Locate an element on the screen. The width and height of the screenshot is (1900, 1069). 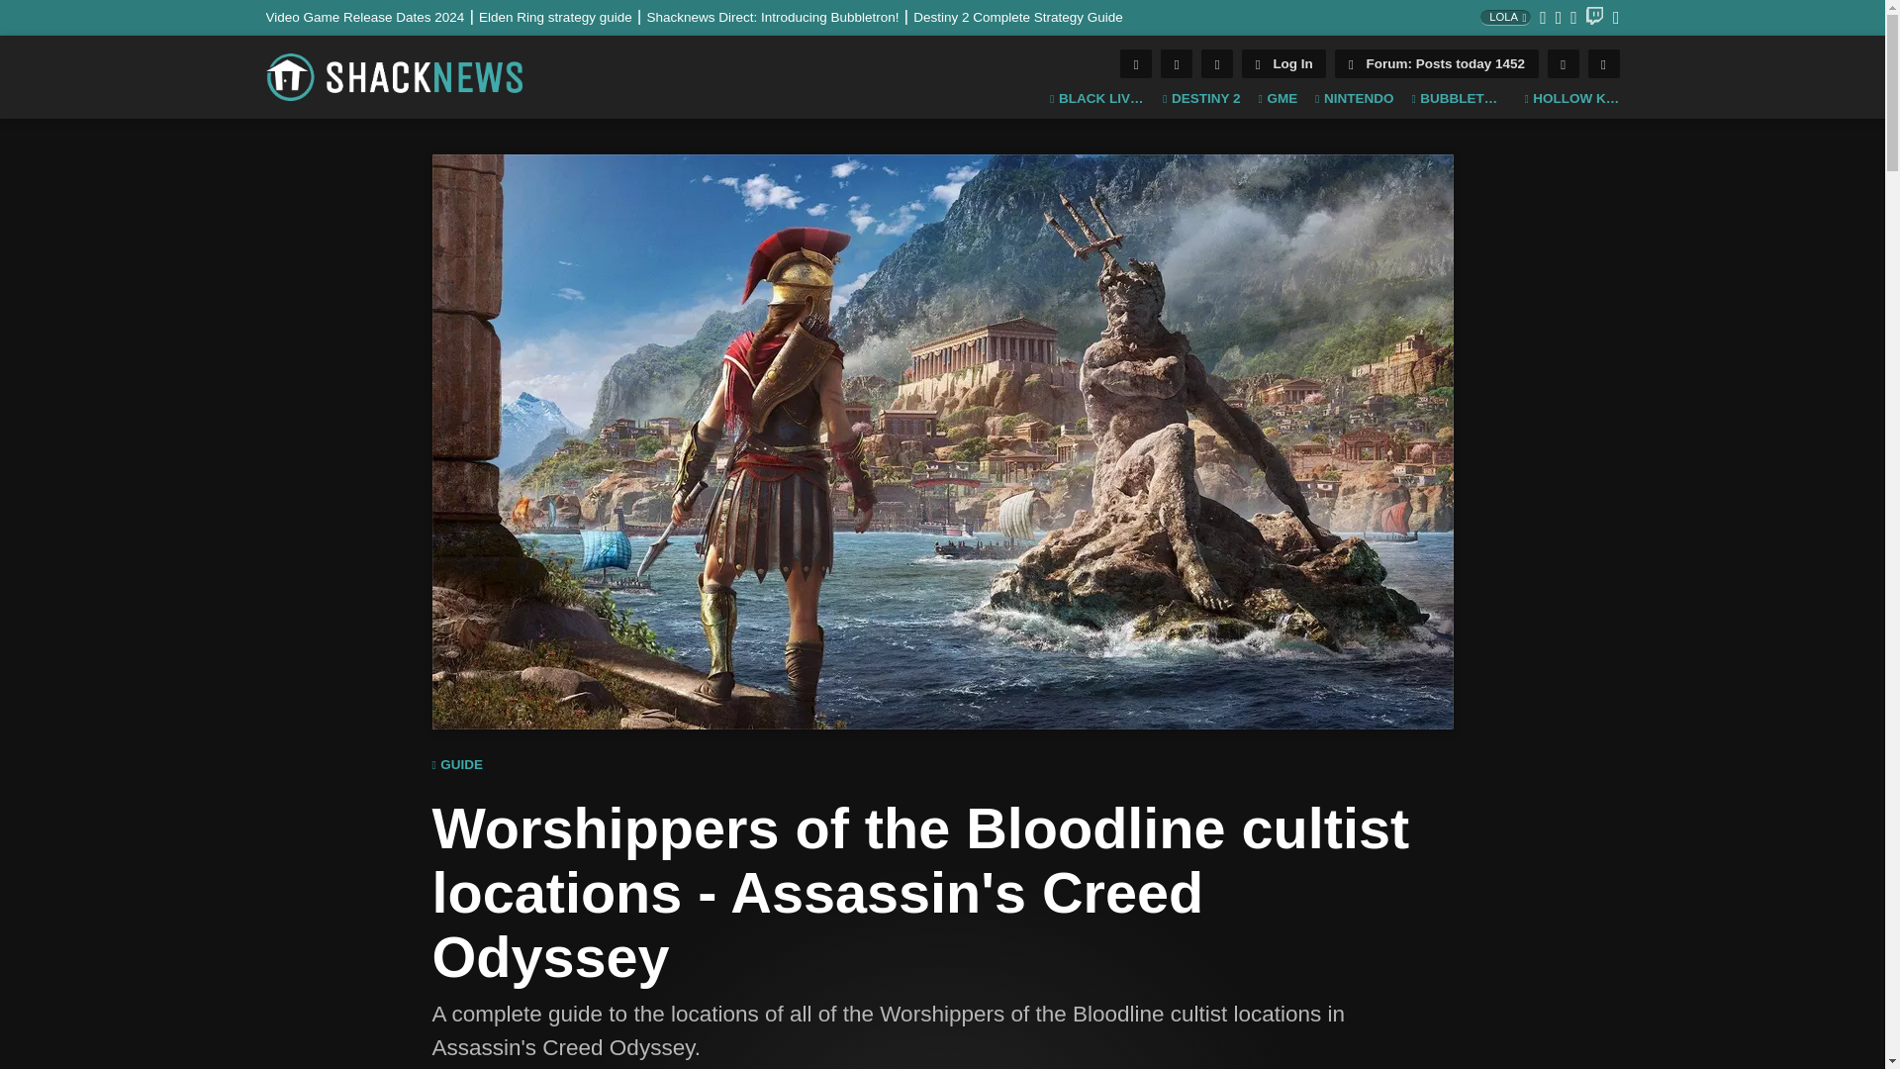
BUBBLETRON is located at coordinates (1459, 99).